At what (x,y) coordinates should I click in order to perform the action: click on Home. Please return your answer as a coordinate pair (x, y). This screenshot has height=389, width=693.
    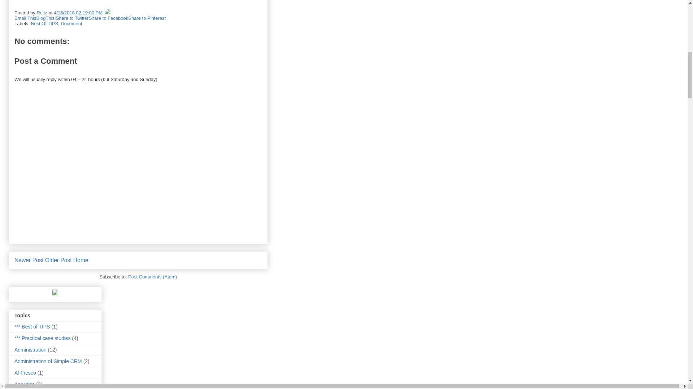
    Looking at the image, I should click on (81, 260).